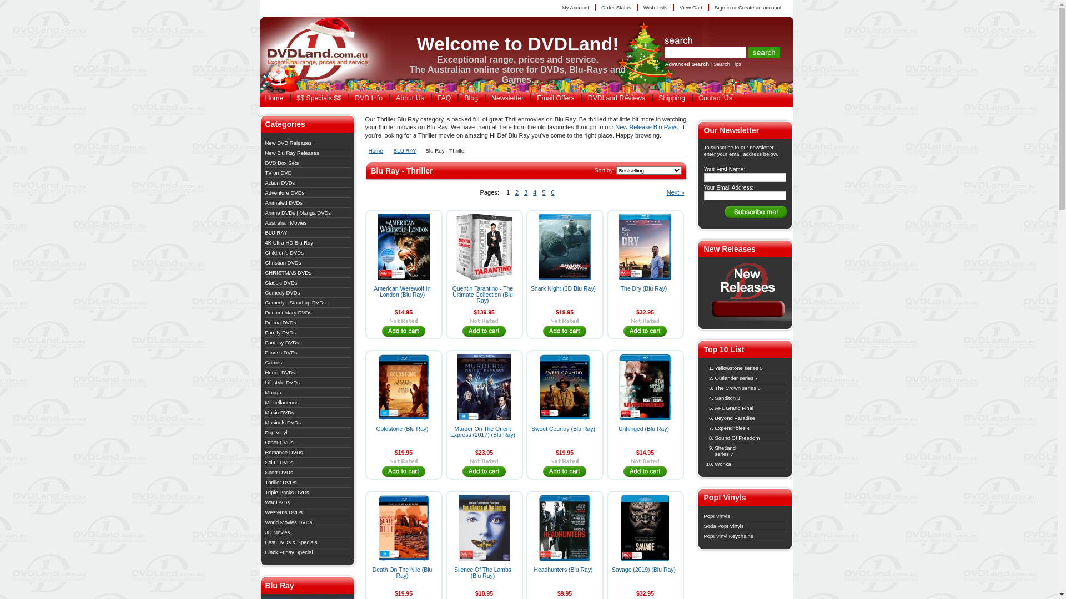 The image size is (1066, 599). What do you see at coordinates (644, 288) in the screenshot?
I see `The Dry (Blu Ray)` at bounding box center [644, 288].